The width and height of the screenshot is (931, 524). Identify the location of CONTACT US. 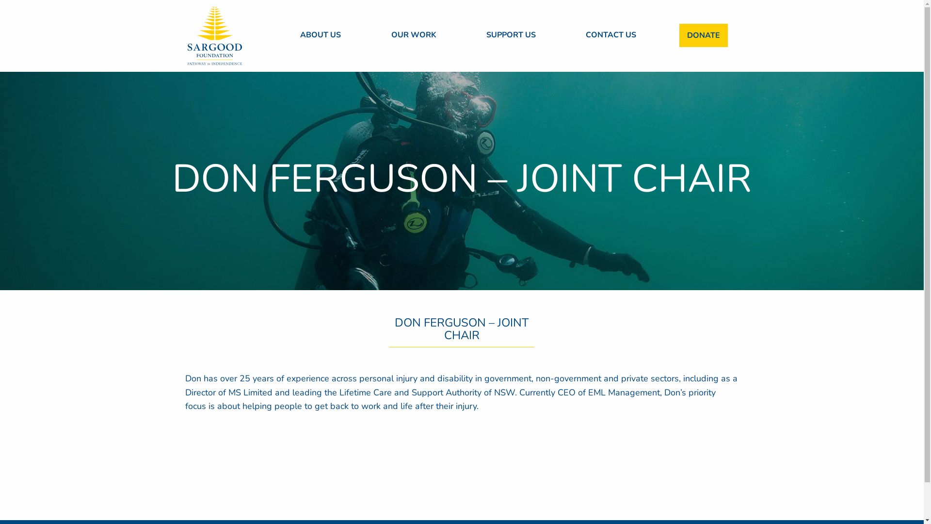
(611, 35).